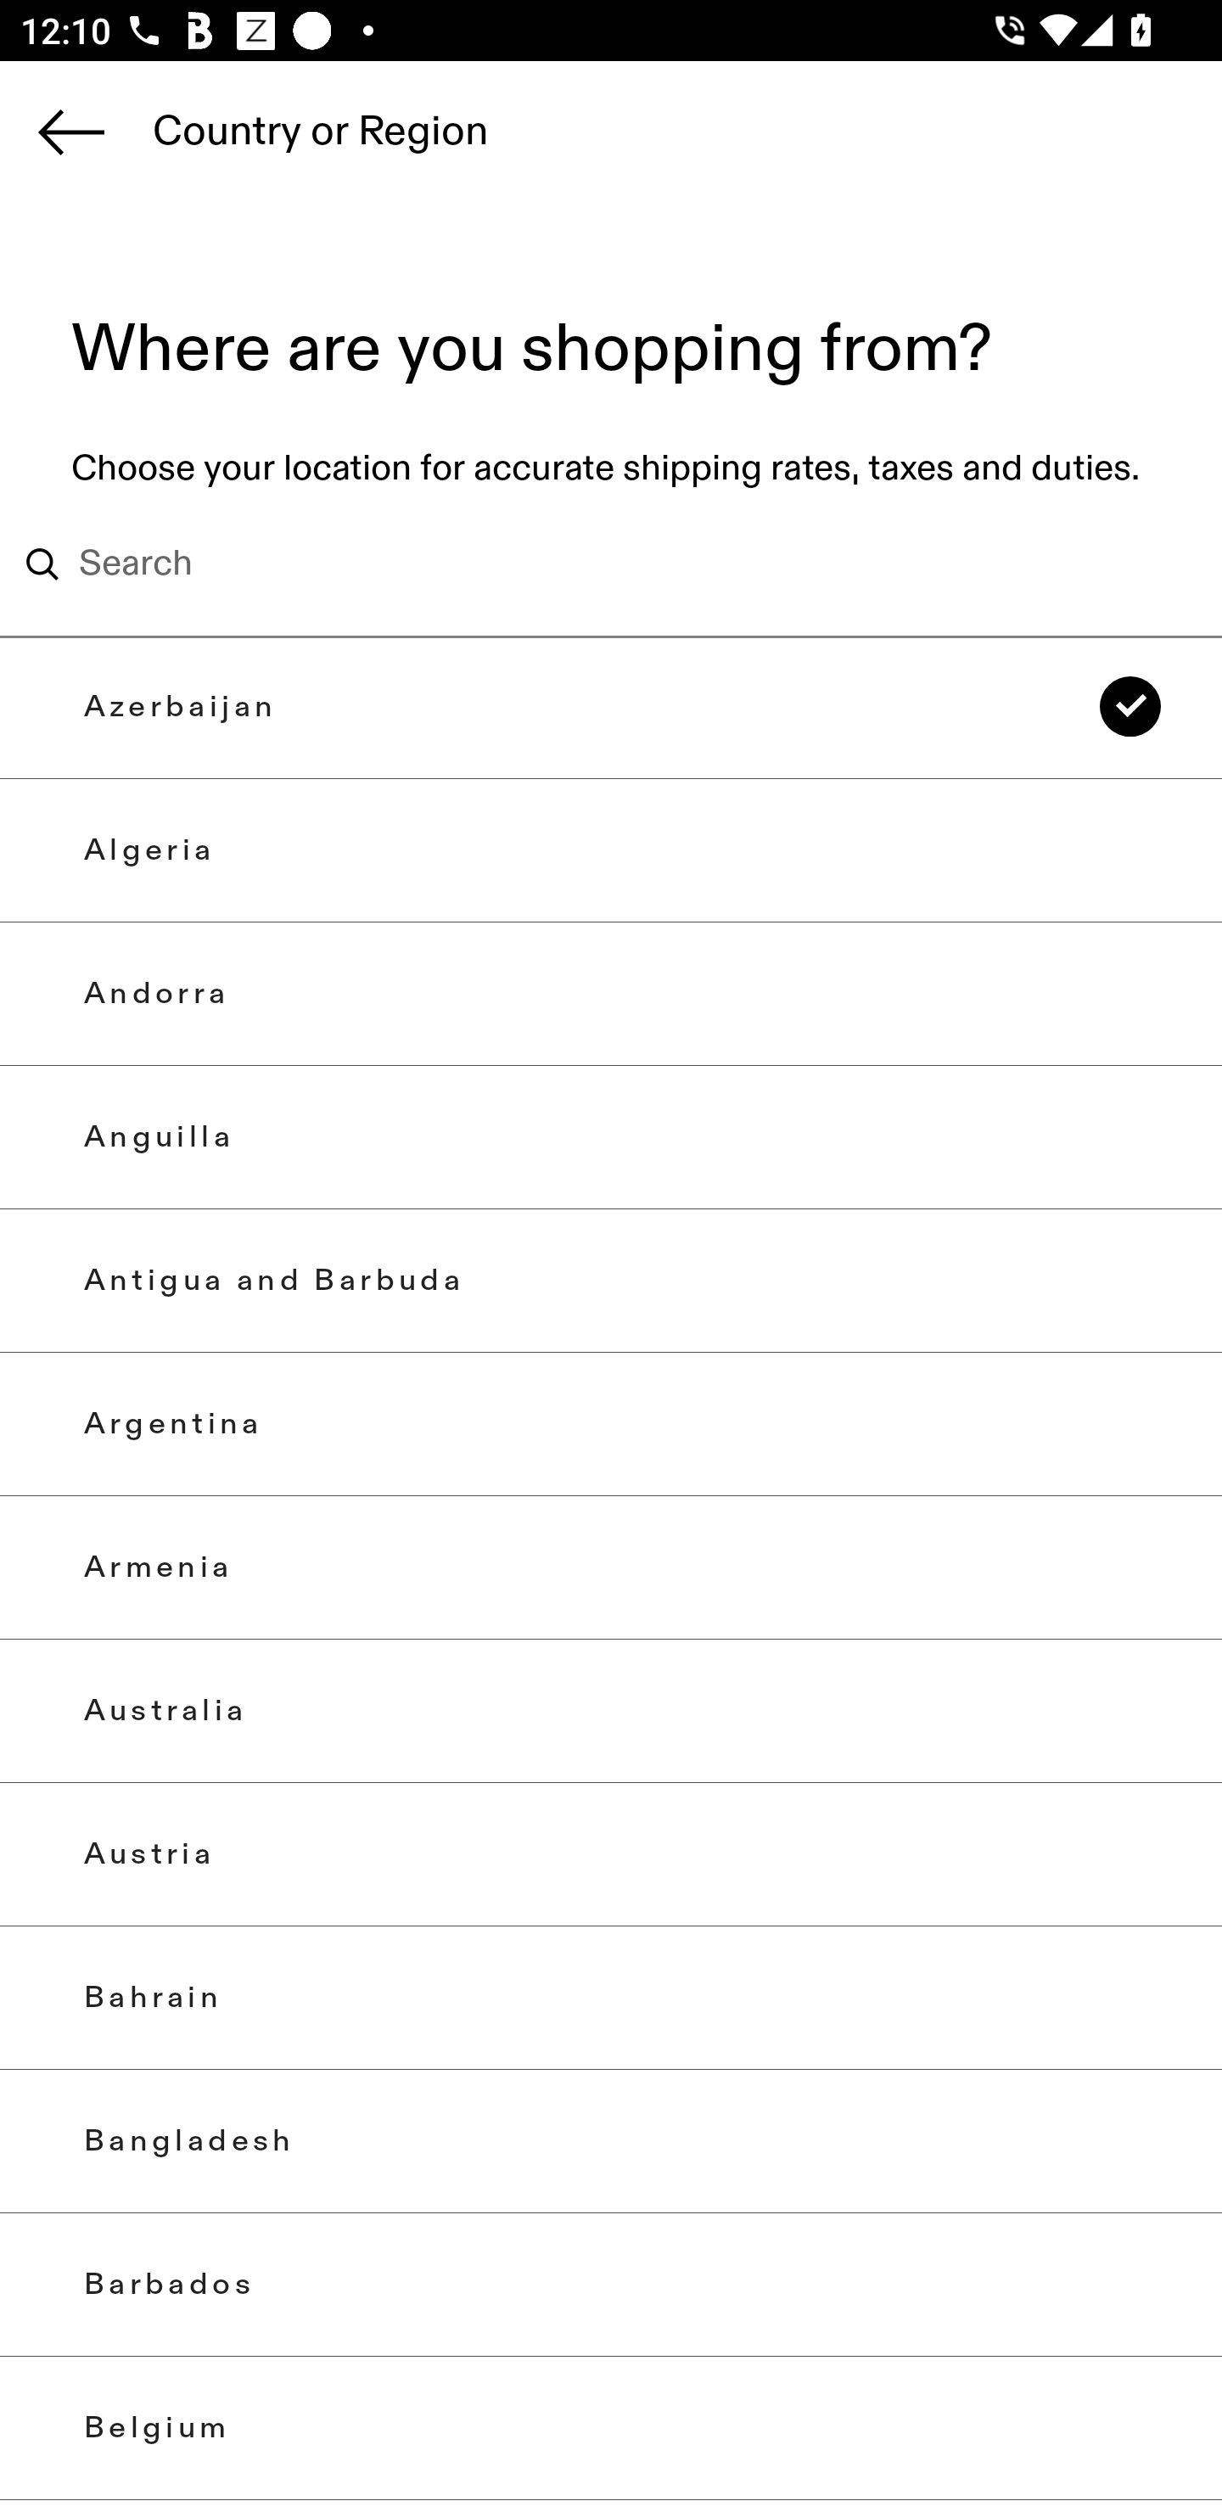 Image resolution: width=1222 pixels, height=2512 pixels. I want to click on Argentina, so click(611, 1424).